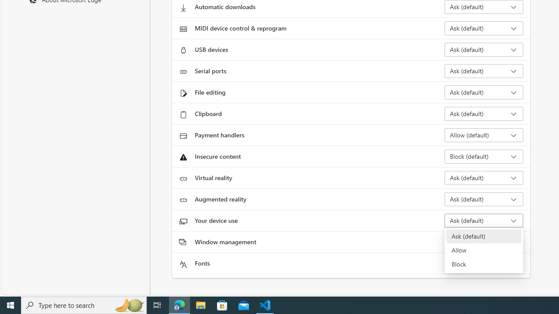 The height and width of the screenshot is (314, 559). Describe the element at coordinates (484, 264) in the screenshot. I see `Block` at that location.